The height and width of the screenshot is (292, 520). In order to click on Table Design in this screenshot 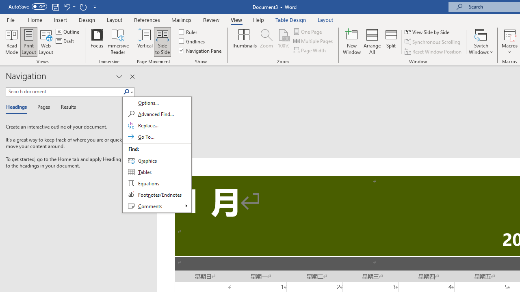, I will do `click(291, 19)`.